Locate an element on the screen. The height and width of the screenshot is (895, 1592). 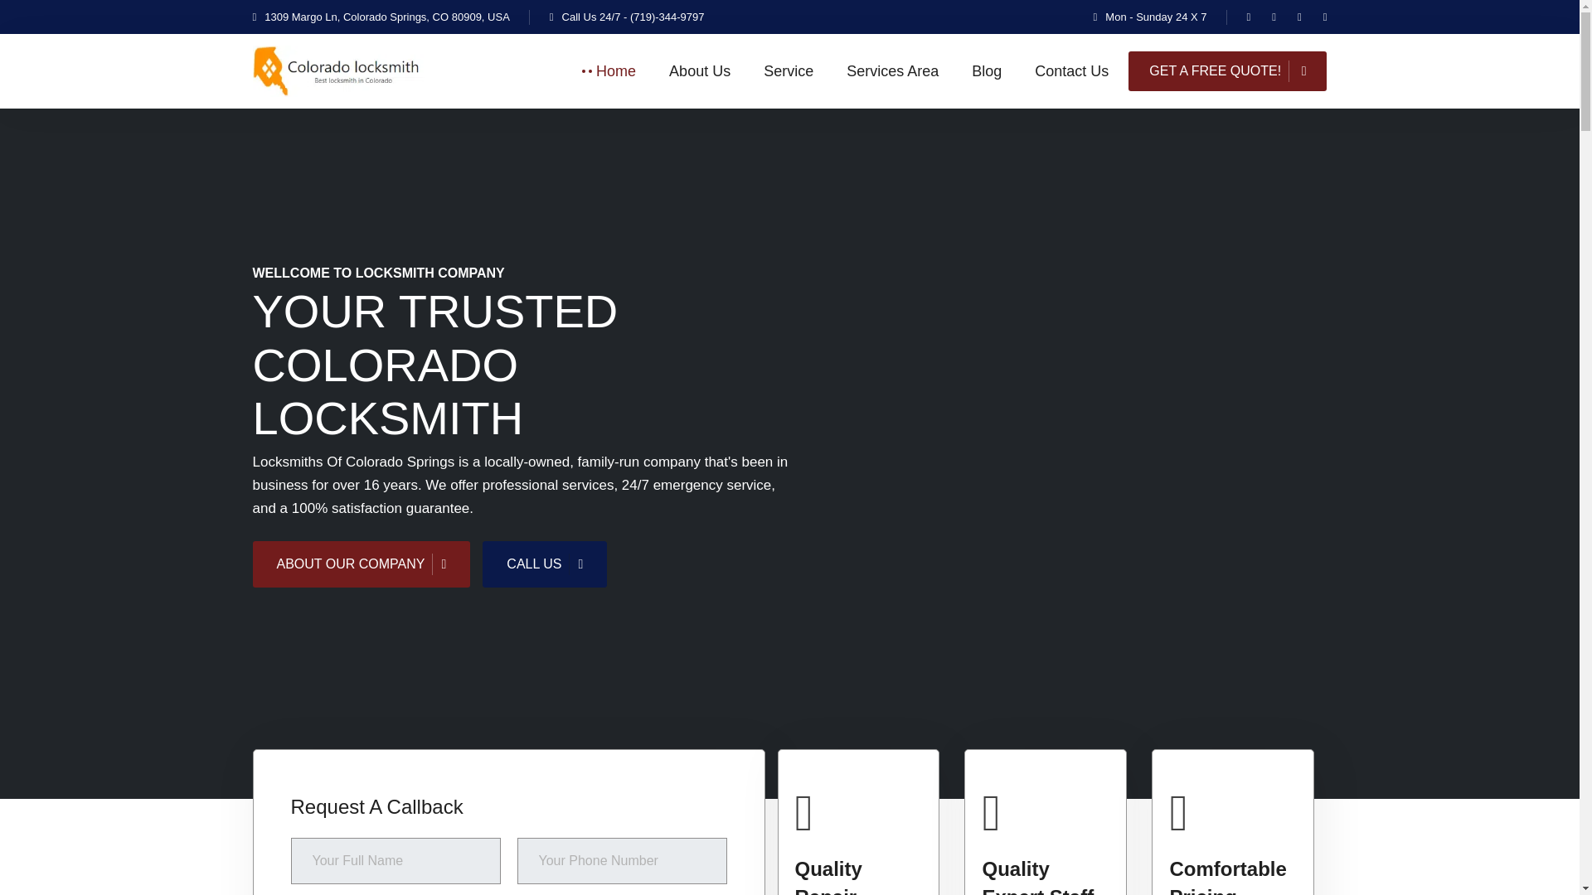
CALL US is located at coordinates (544, 564).